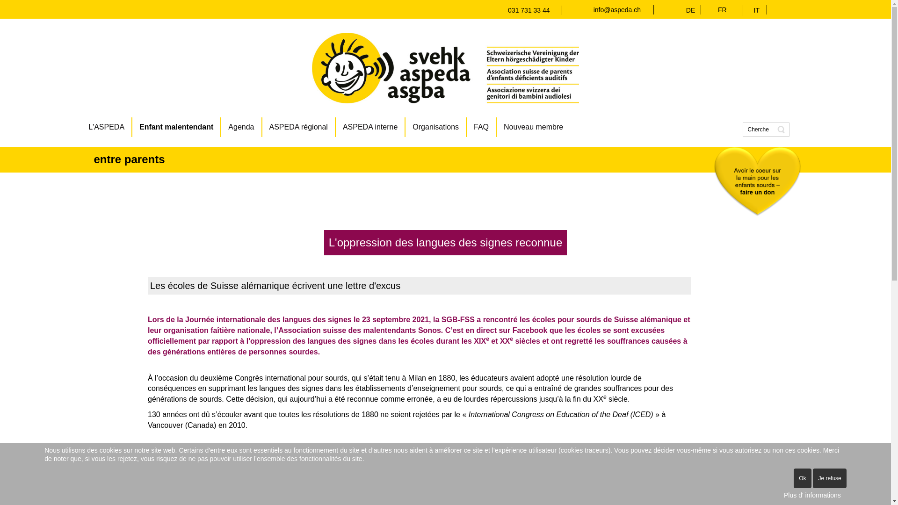 This screenshot has height=505, width=898. Describe the element at coordinates (604, 10) in the screenshot. I see `info@a` at that location.